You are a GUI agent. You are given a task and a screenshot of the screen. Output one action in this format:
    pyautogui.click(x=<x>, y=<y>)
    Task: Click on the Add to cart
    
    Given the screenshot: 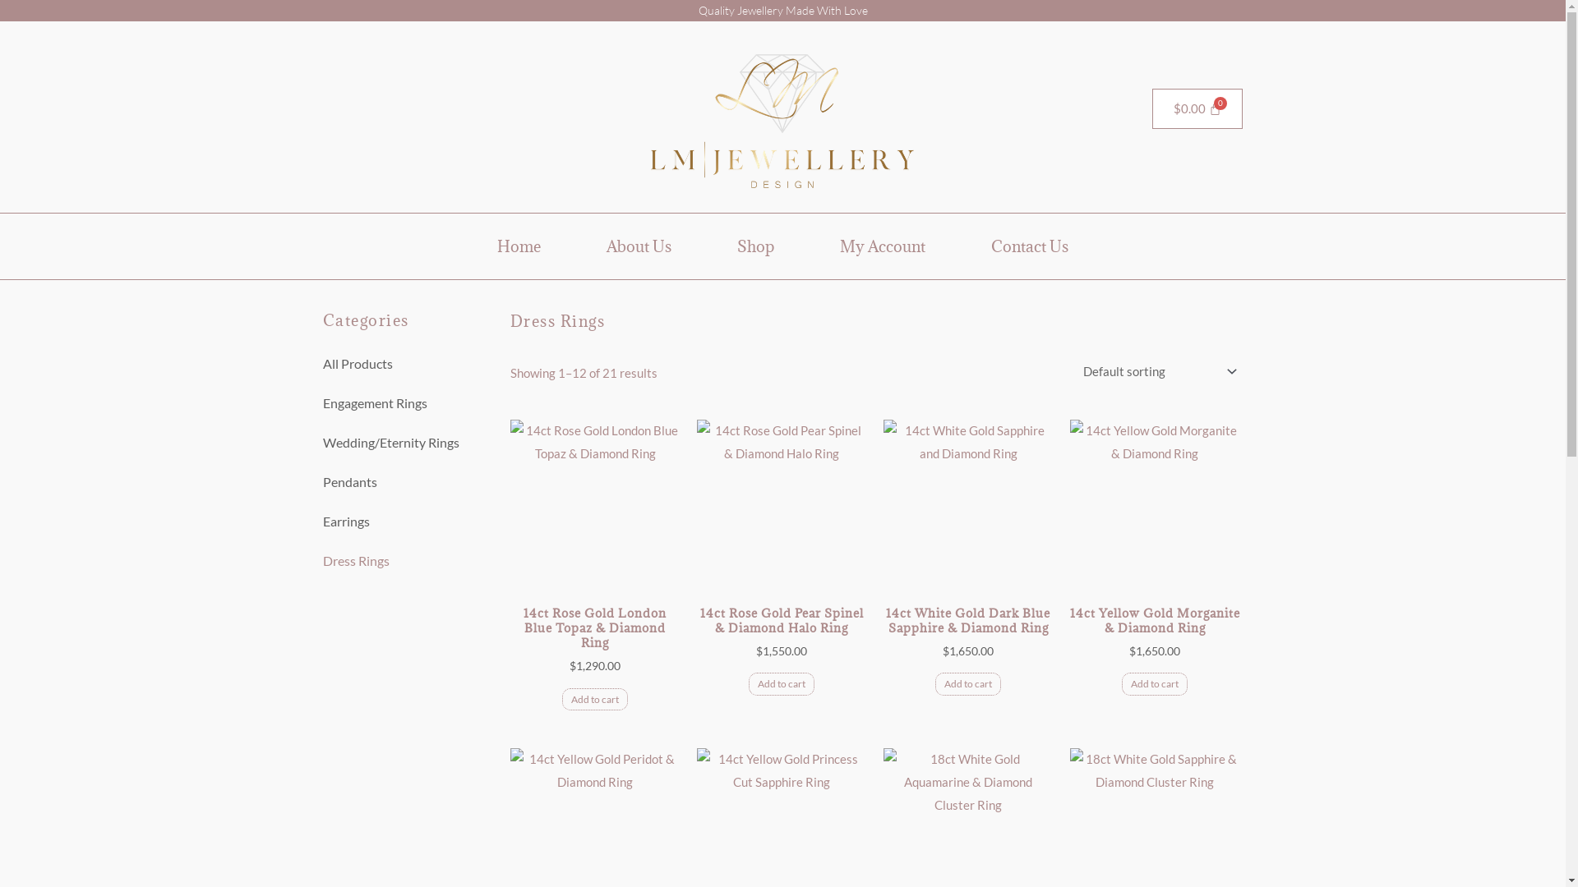 What is the action you would take?
    pyautogui.click(x=1155, y=684)
    